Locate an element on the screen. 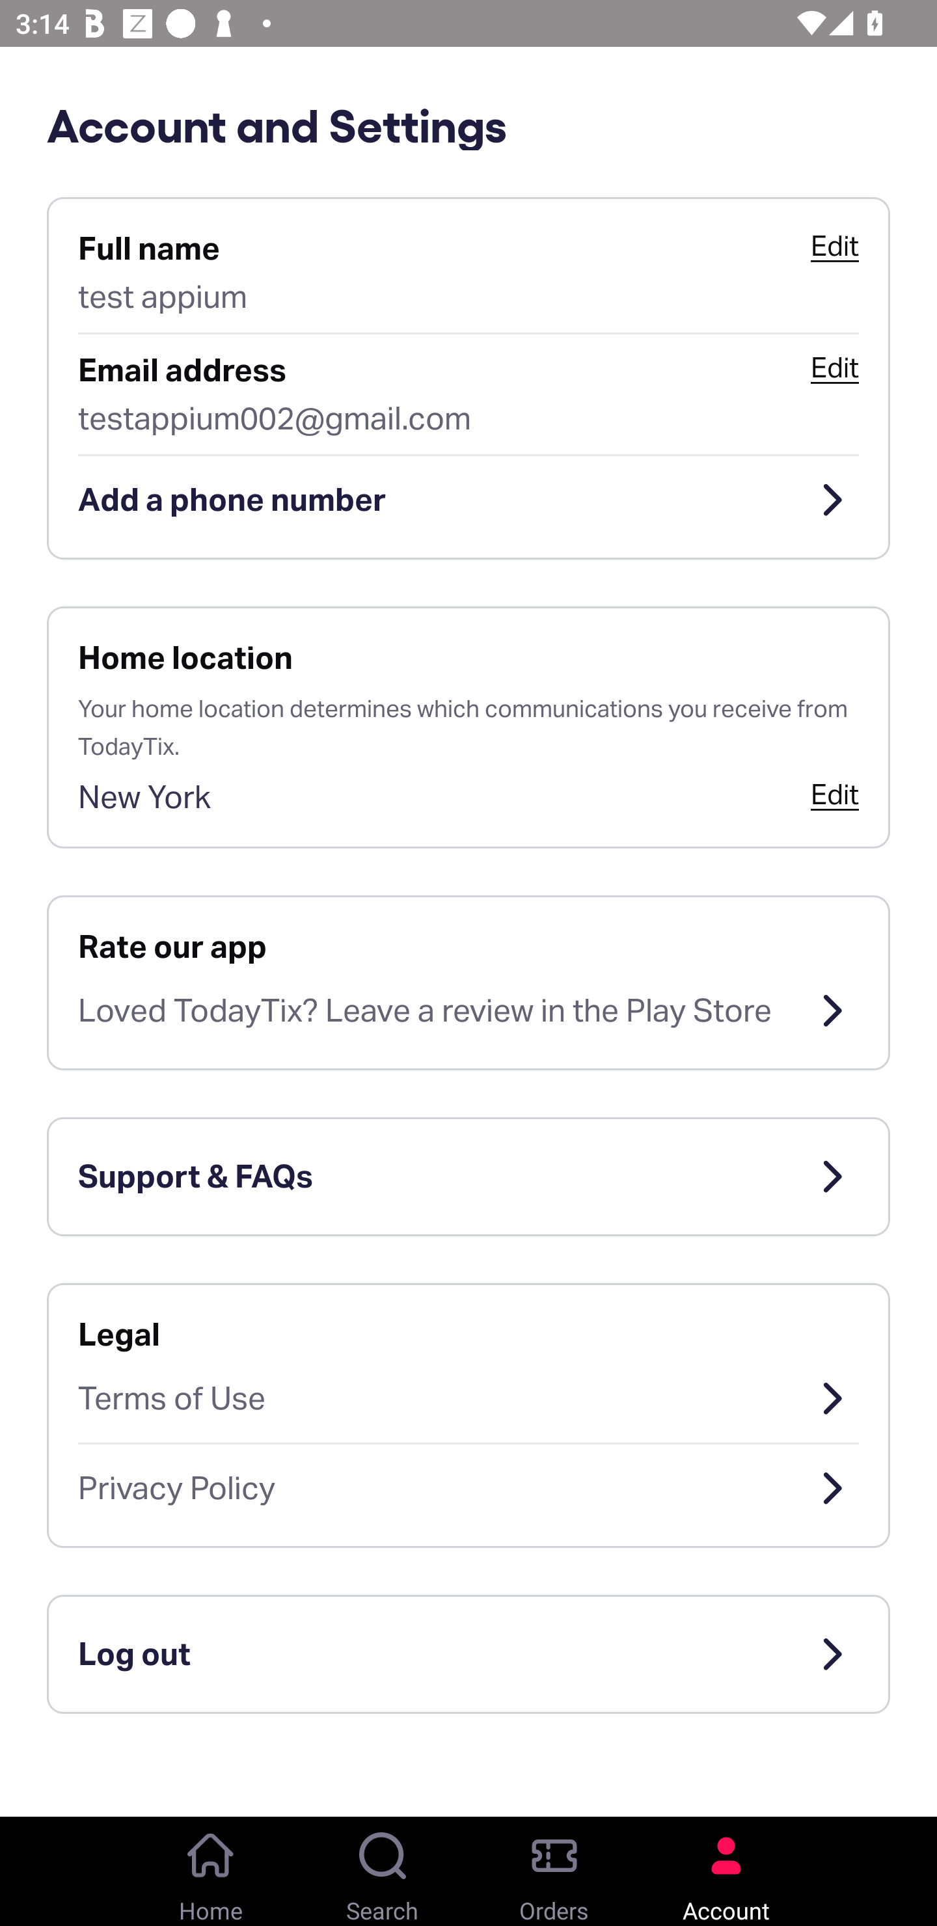 Image resolution: width=937 pixels, height=1926 pixels. Edit is located at coordinates (834, 246).